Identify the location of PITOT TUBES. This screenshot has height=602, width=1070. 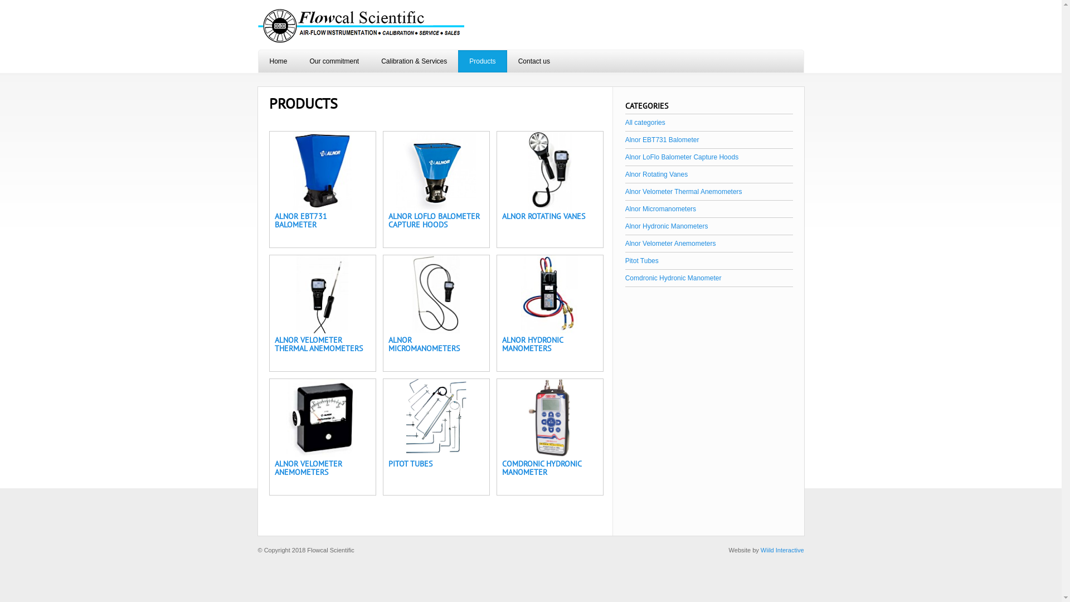
(410, 464).